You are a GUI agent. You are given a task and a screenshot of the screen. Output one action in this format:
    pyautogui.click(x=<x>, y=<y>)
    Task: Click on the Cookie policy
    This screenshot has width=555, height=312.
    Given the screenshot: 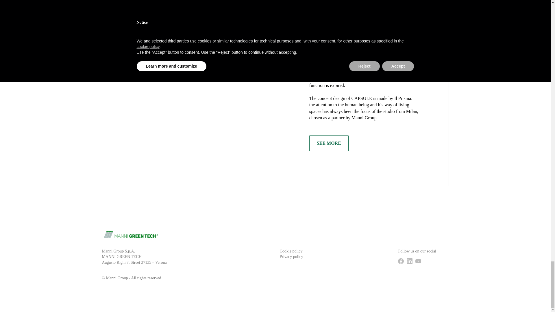 What is the action you would take?
    pyautogui.click(x=291, y=251)
    